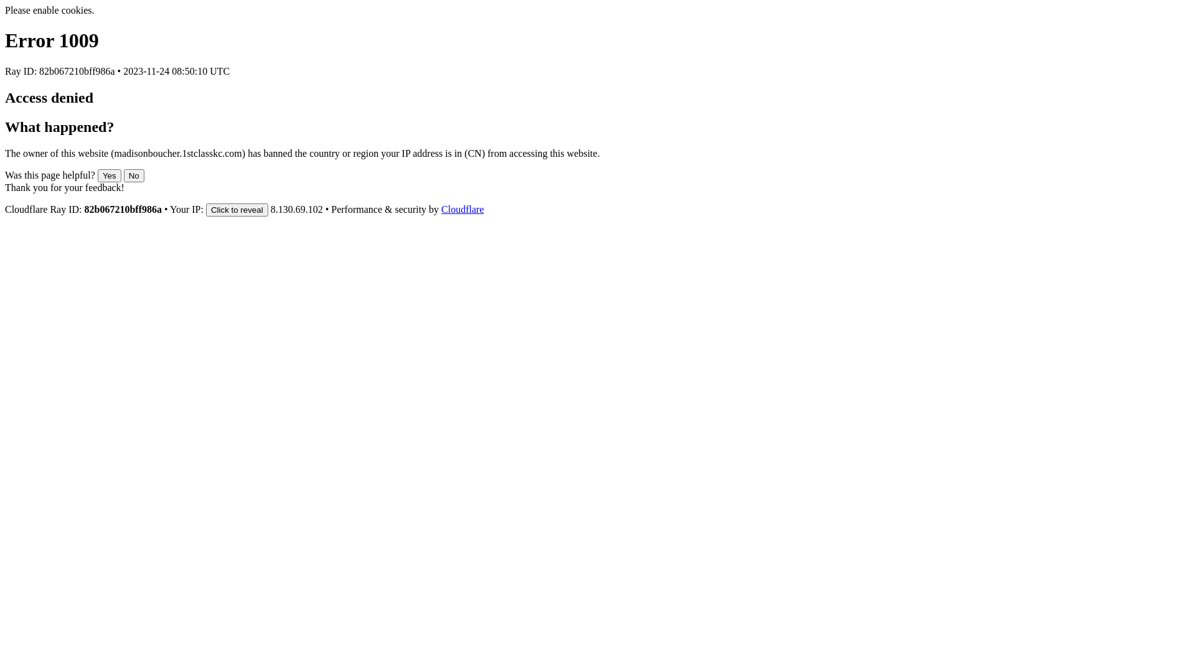 Image resolution: width=1195 pixels, height=672 pixels. Describe the element at coordinates (462, 209) in the screenshot. I see `Cloudflare` at that location.